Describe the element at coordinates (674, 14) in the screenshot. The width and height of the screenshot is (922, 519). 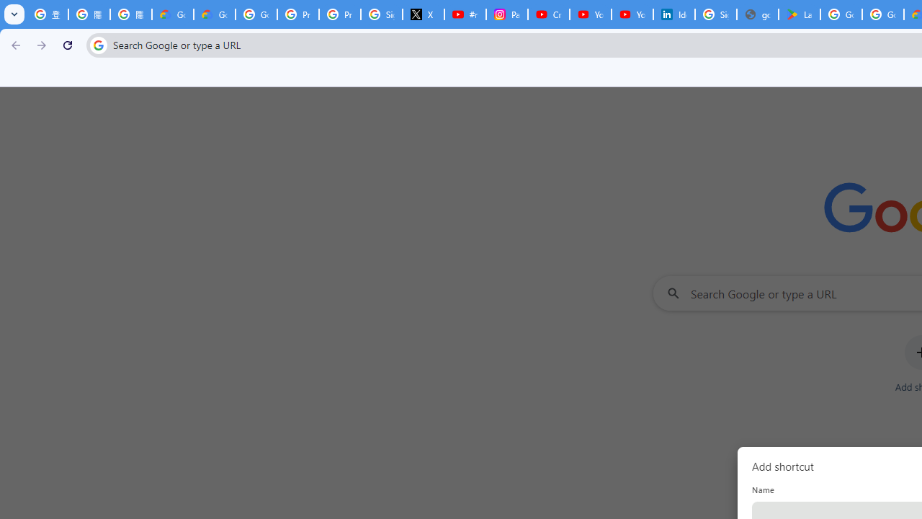
I see `Identity verification via Persona | LinkedIn Help` at that location.